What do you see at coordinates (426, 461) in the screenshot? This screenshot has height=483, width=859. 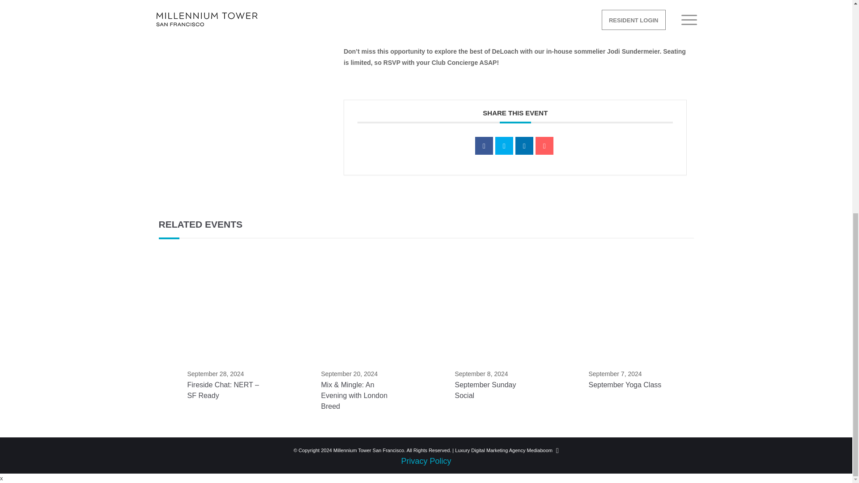 I see `Privacy Policy` at bounding box center [426, 461].